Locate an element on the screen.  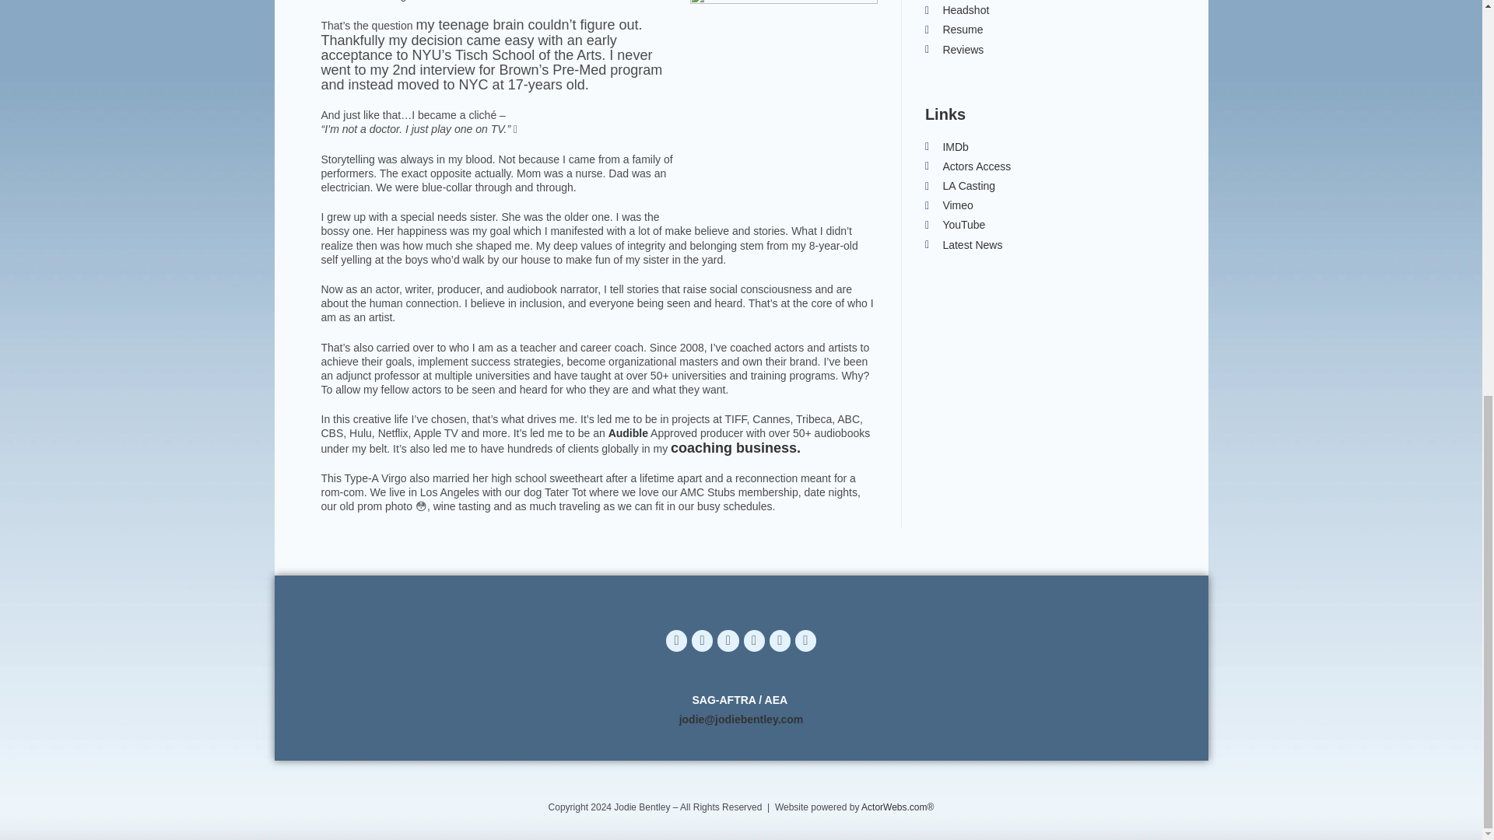
Resume is located at coordinates (1043, 30).